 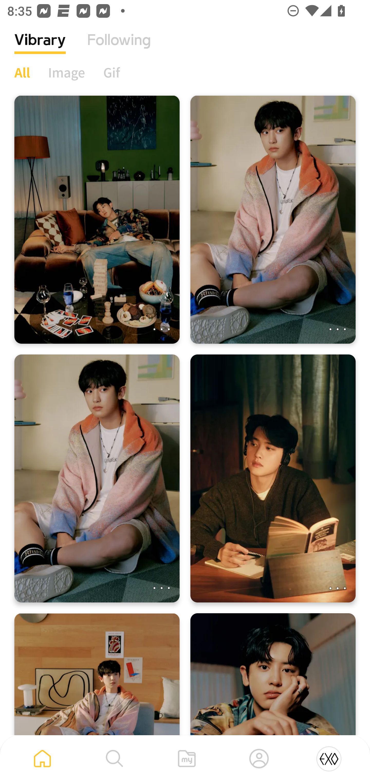 What do you see at coordinates (119, 48) in the screenshot?
I see `Following` at bounding box center [119, 48].